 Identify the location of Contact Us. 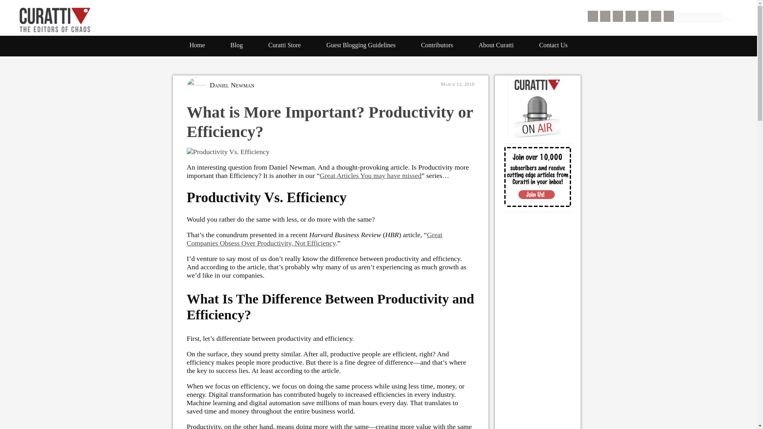
(553, 45).